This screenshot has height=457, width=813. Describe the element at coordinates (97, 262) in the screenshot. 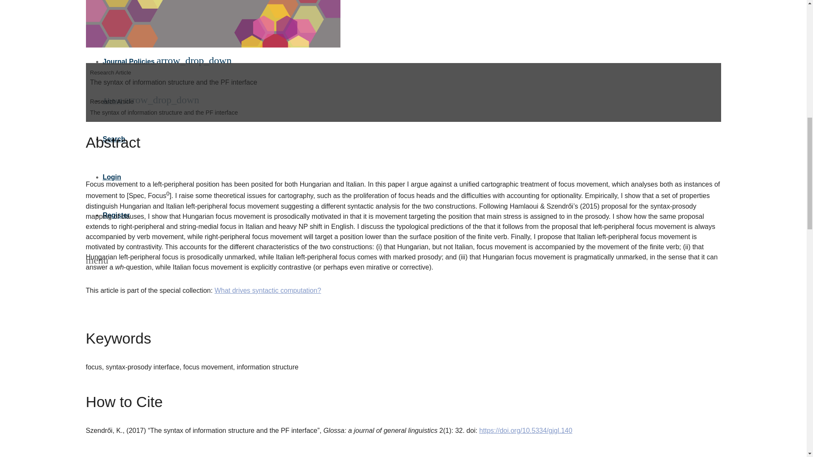

I see `menu` at that location.